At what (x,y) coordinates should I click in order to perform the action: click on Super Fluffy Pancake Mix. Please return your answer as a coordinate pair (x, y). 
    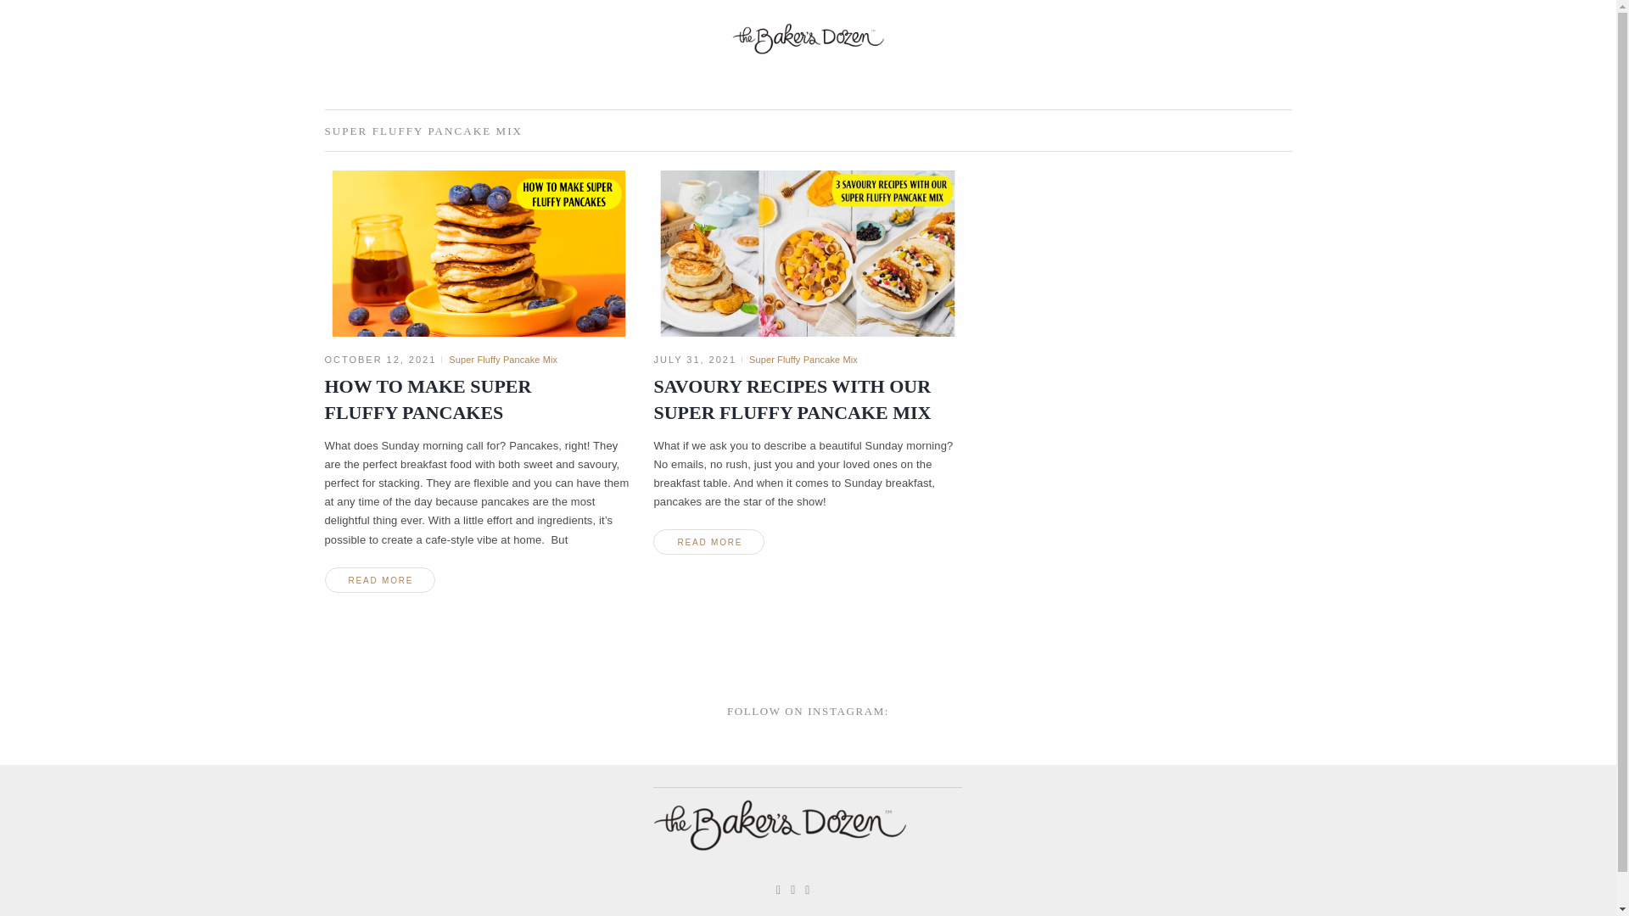
    Looking at the image, I should click on (502, 359).